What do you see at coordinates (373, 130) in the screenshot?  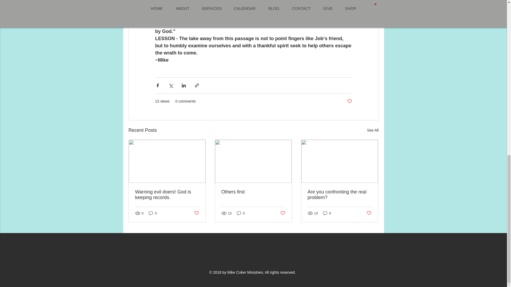 I see `See All` at bounding box center [373, 130].